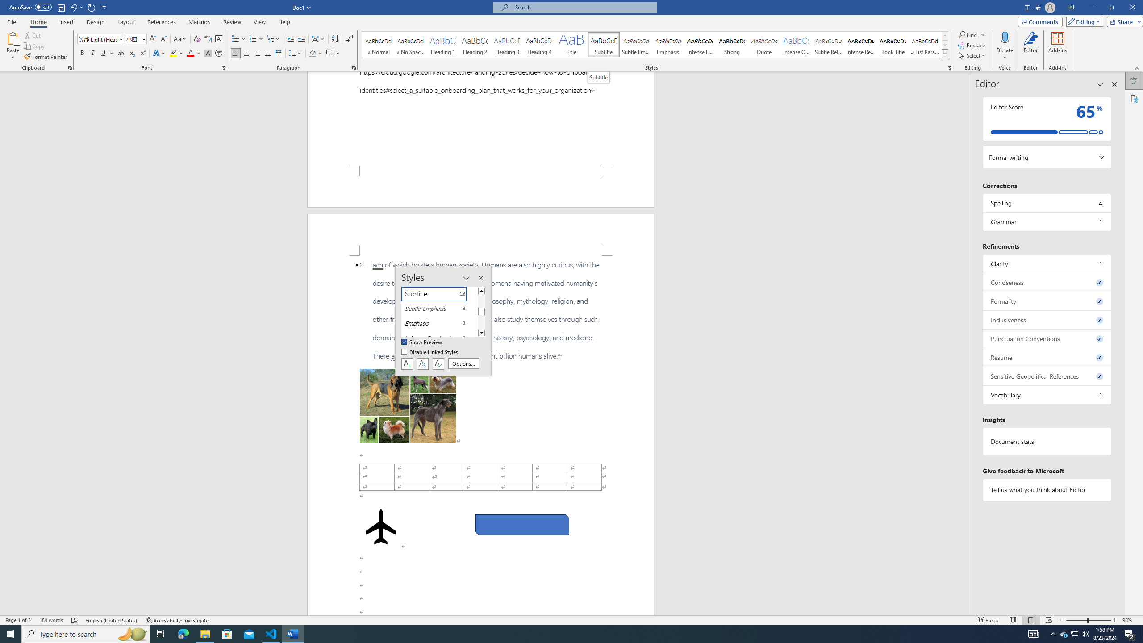 Image resolution: width=1143 pixels, height=643 pixels. Describe the element at coordinates (1091, 8) in the screenshot. I see `Minimize` at that location.